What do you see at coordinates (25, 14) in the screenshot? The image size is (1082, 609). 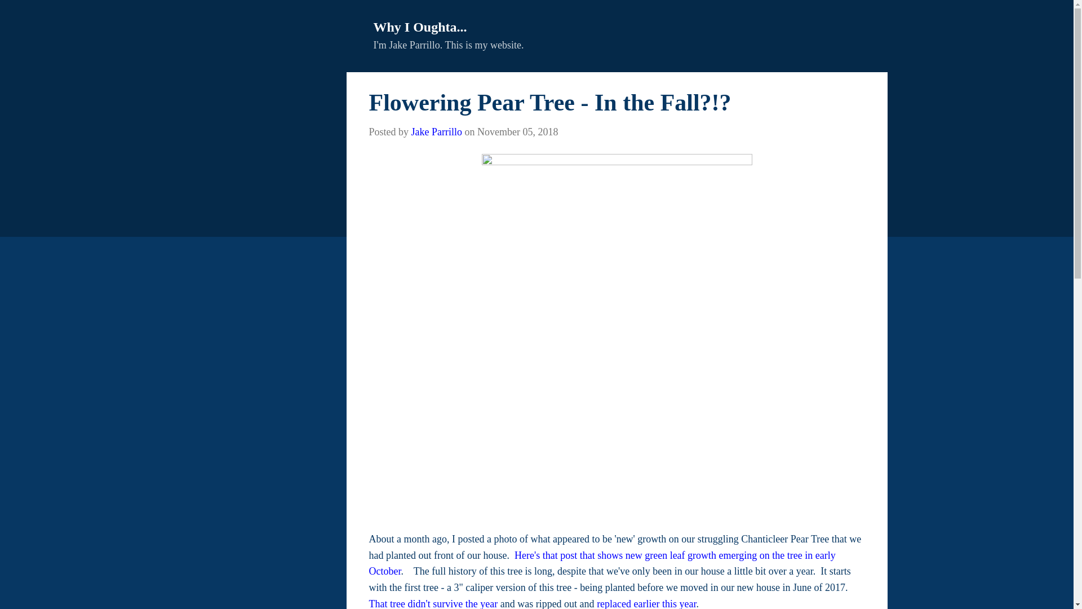 I see `Search` at bounding box center [25, 14].